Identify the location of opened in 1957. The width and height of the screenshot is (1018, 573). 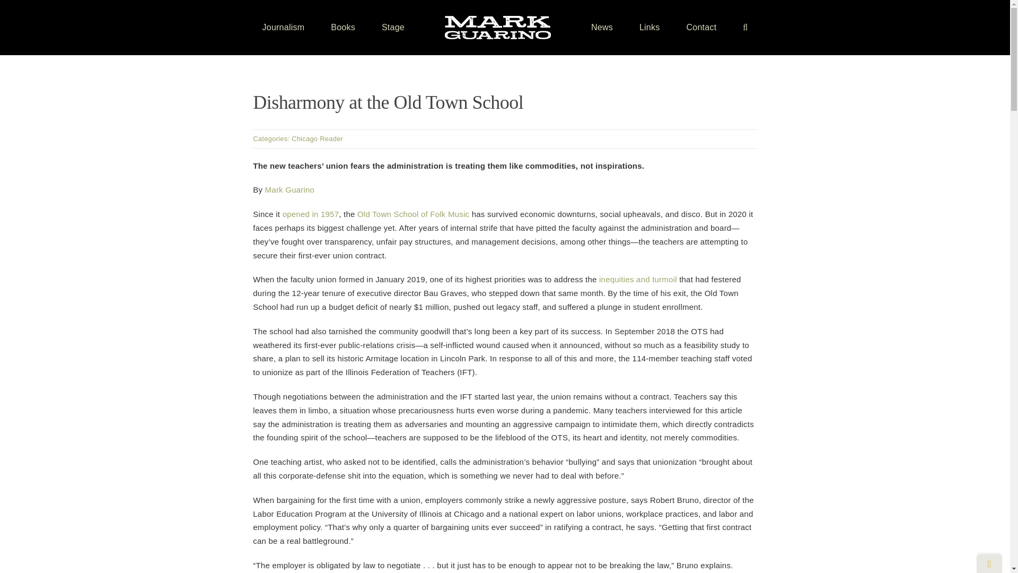
(311, 214).